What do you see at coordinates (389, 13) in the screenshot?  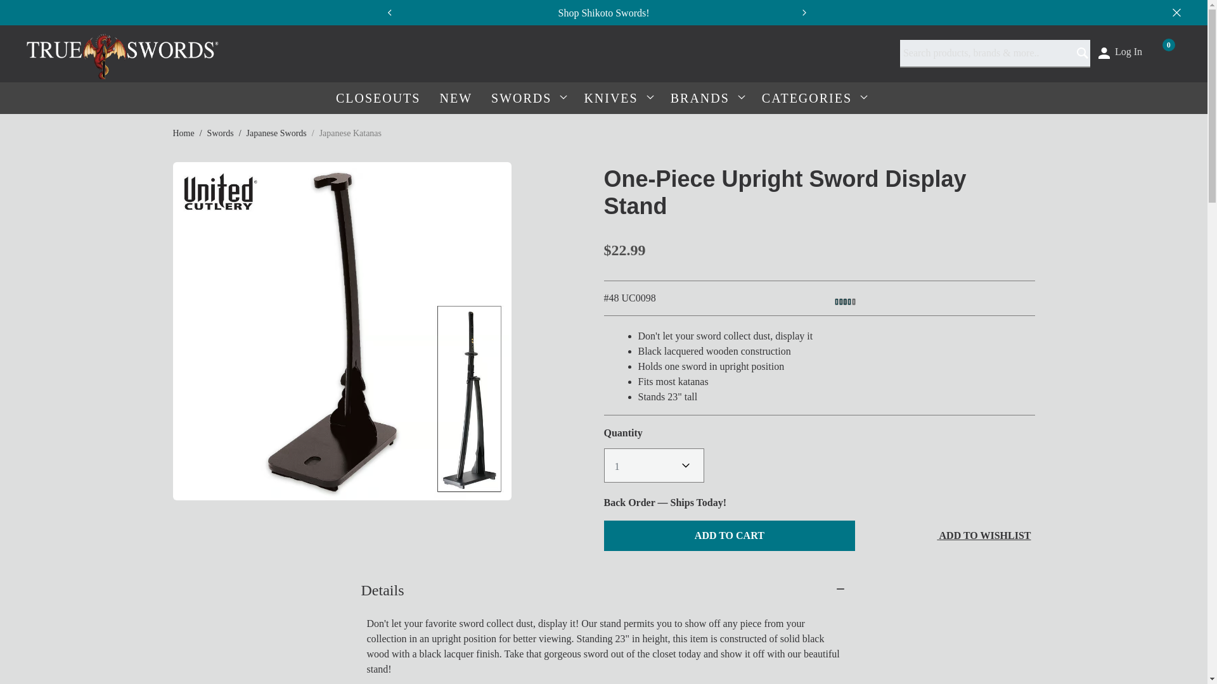 I see `Previous` at bounding box center [389, 13].